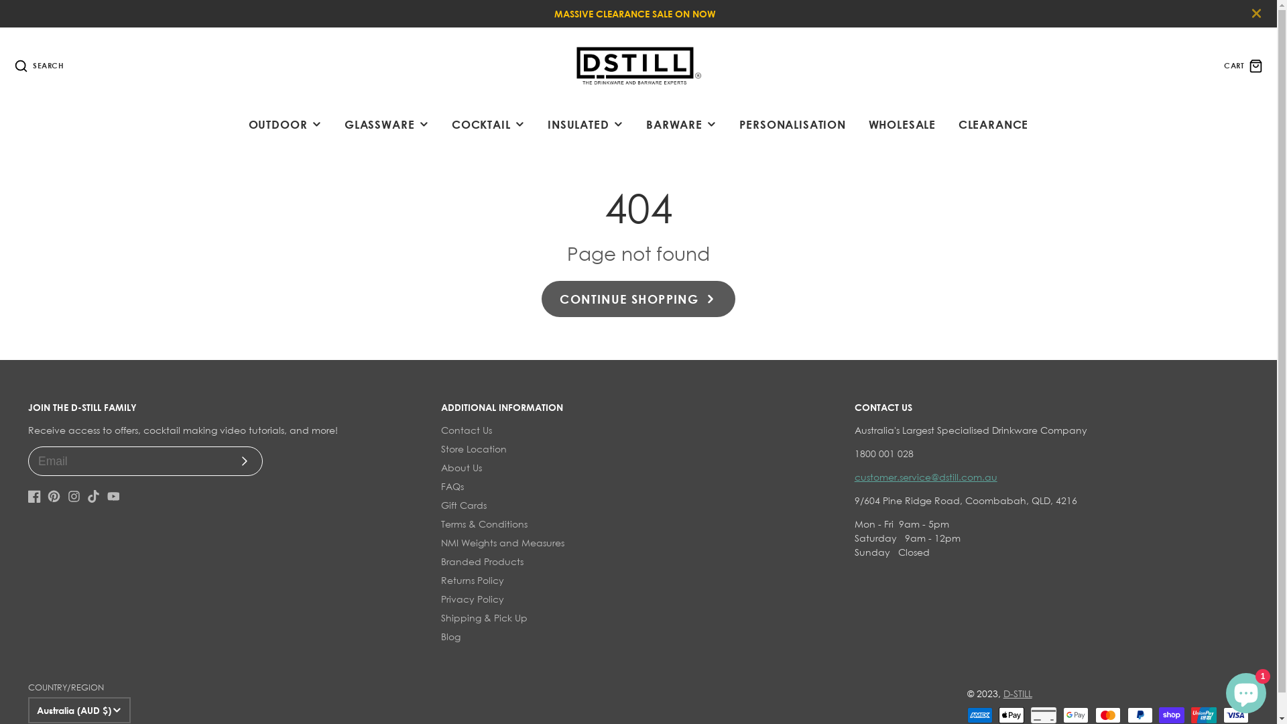 This screenshot has height=724, width=1287. Describe the element at coordinates (464, 505) in the screenshot. I see `Gift Cards` at that location.